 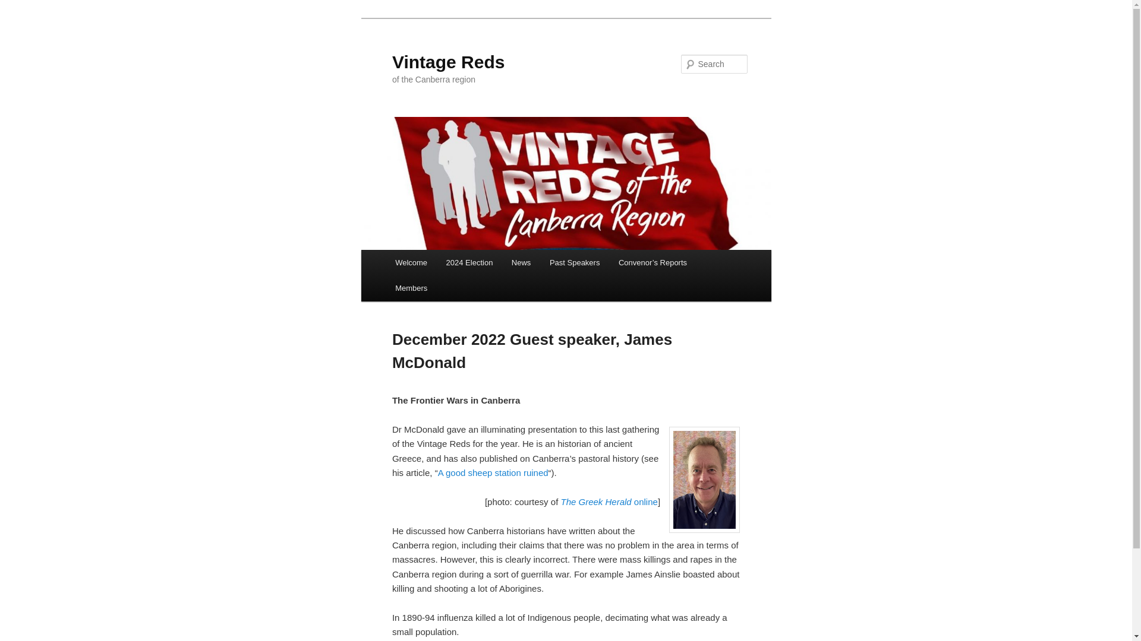 I want to click on A good sheep station ruined, so click(x=493, y=472).